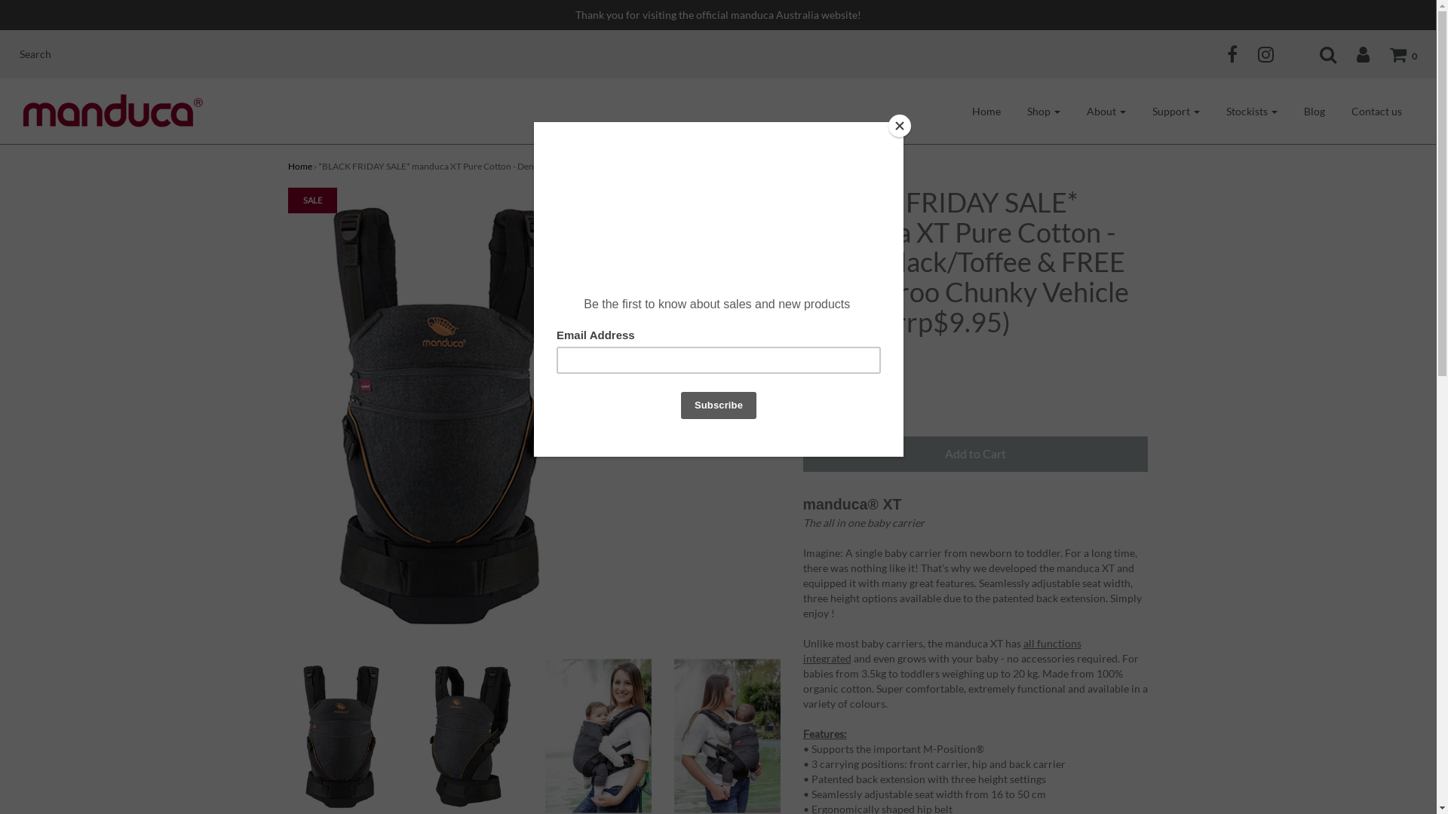  I want to click on Search, so click(47, 54).